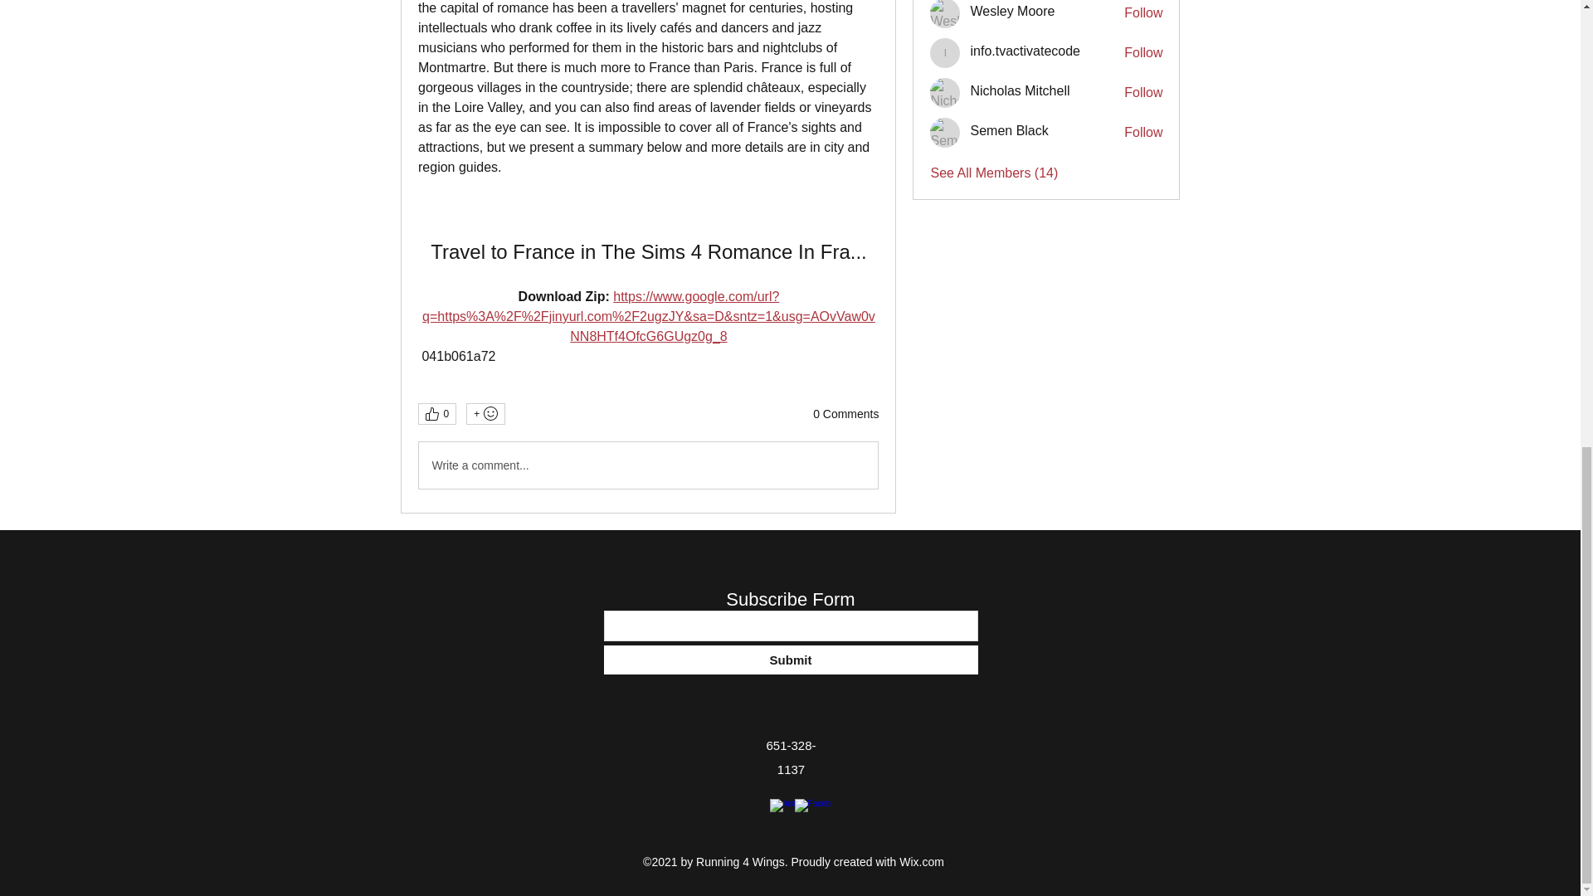 The image size is (1593, 896). What do you see at coordinates (1143, 52) in the screenshot?
I see `Follow` at bounding box center [1143, 52].